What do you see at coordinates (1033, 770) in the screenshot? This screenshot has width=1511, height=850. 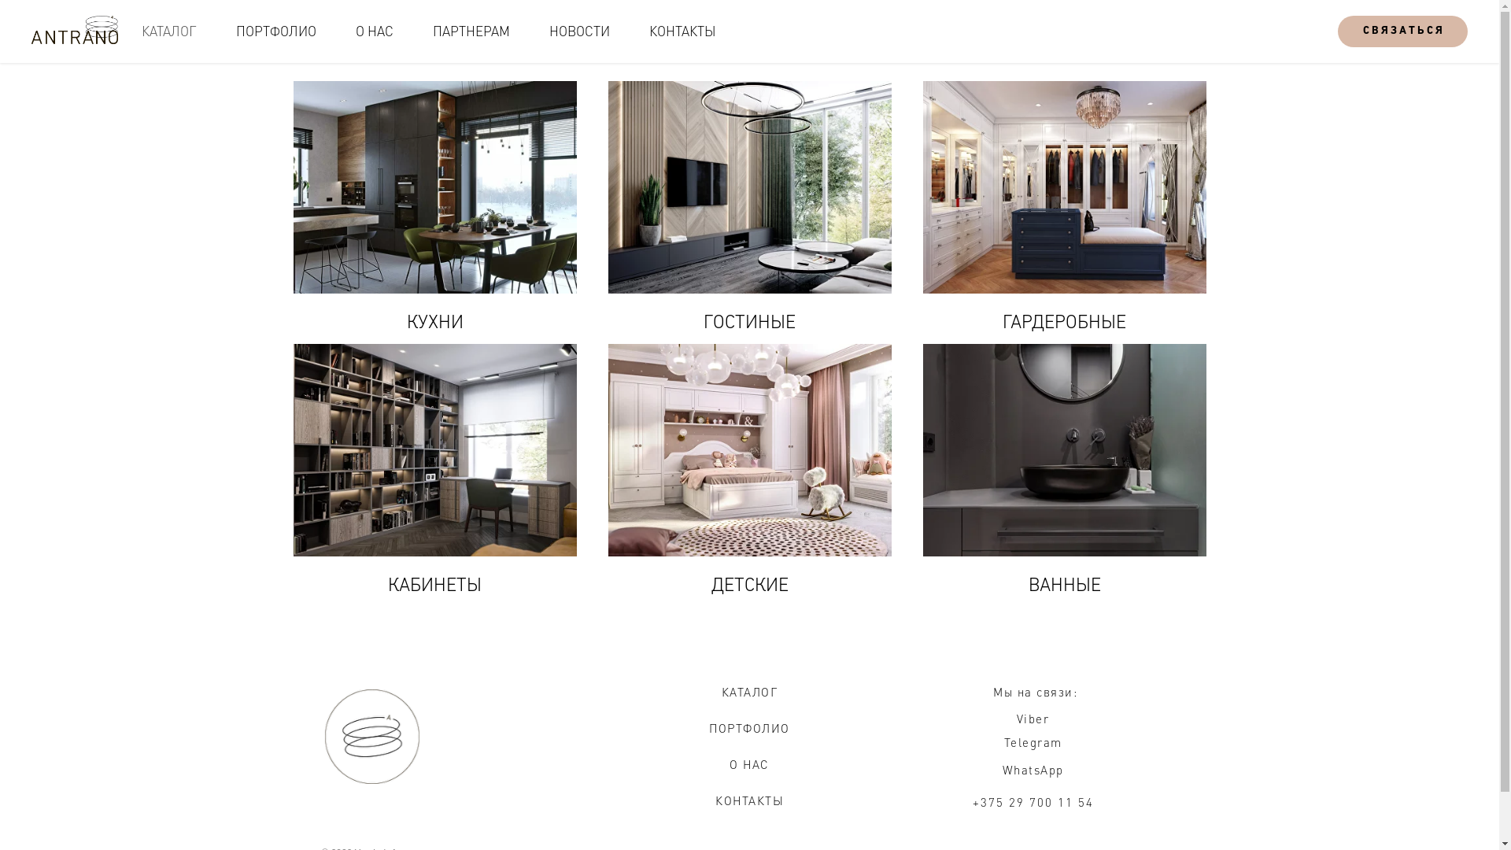 I see `WhatsApp` at bounding box center [1033, 770].